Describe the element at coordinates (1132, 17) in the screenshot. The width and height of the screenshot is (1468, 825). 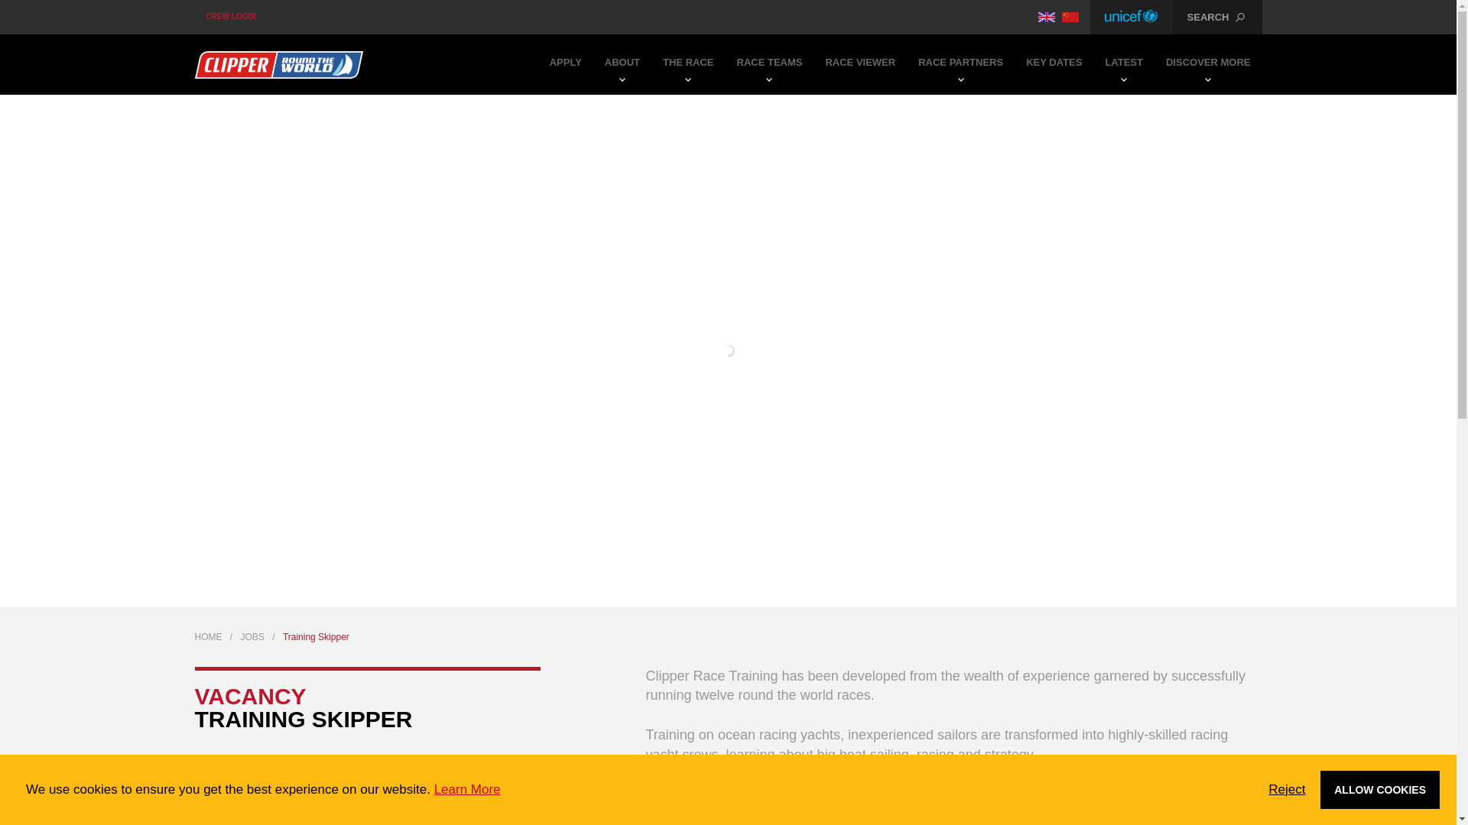
I see `Unicef` at that location.